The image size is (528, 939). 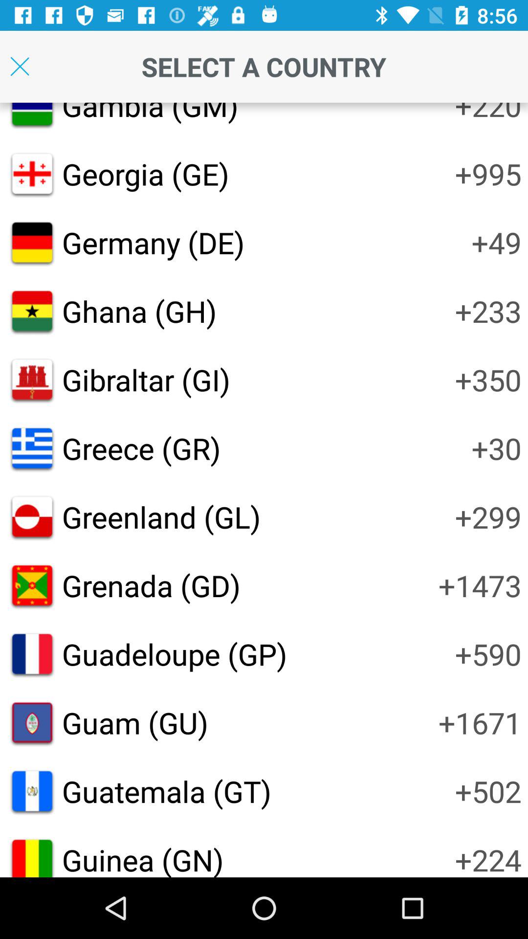 I want to click on swipe to the +590, so click(x=488, y=653).